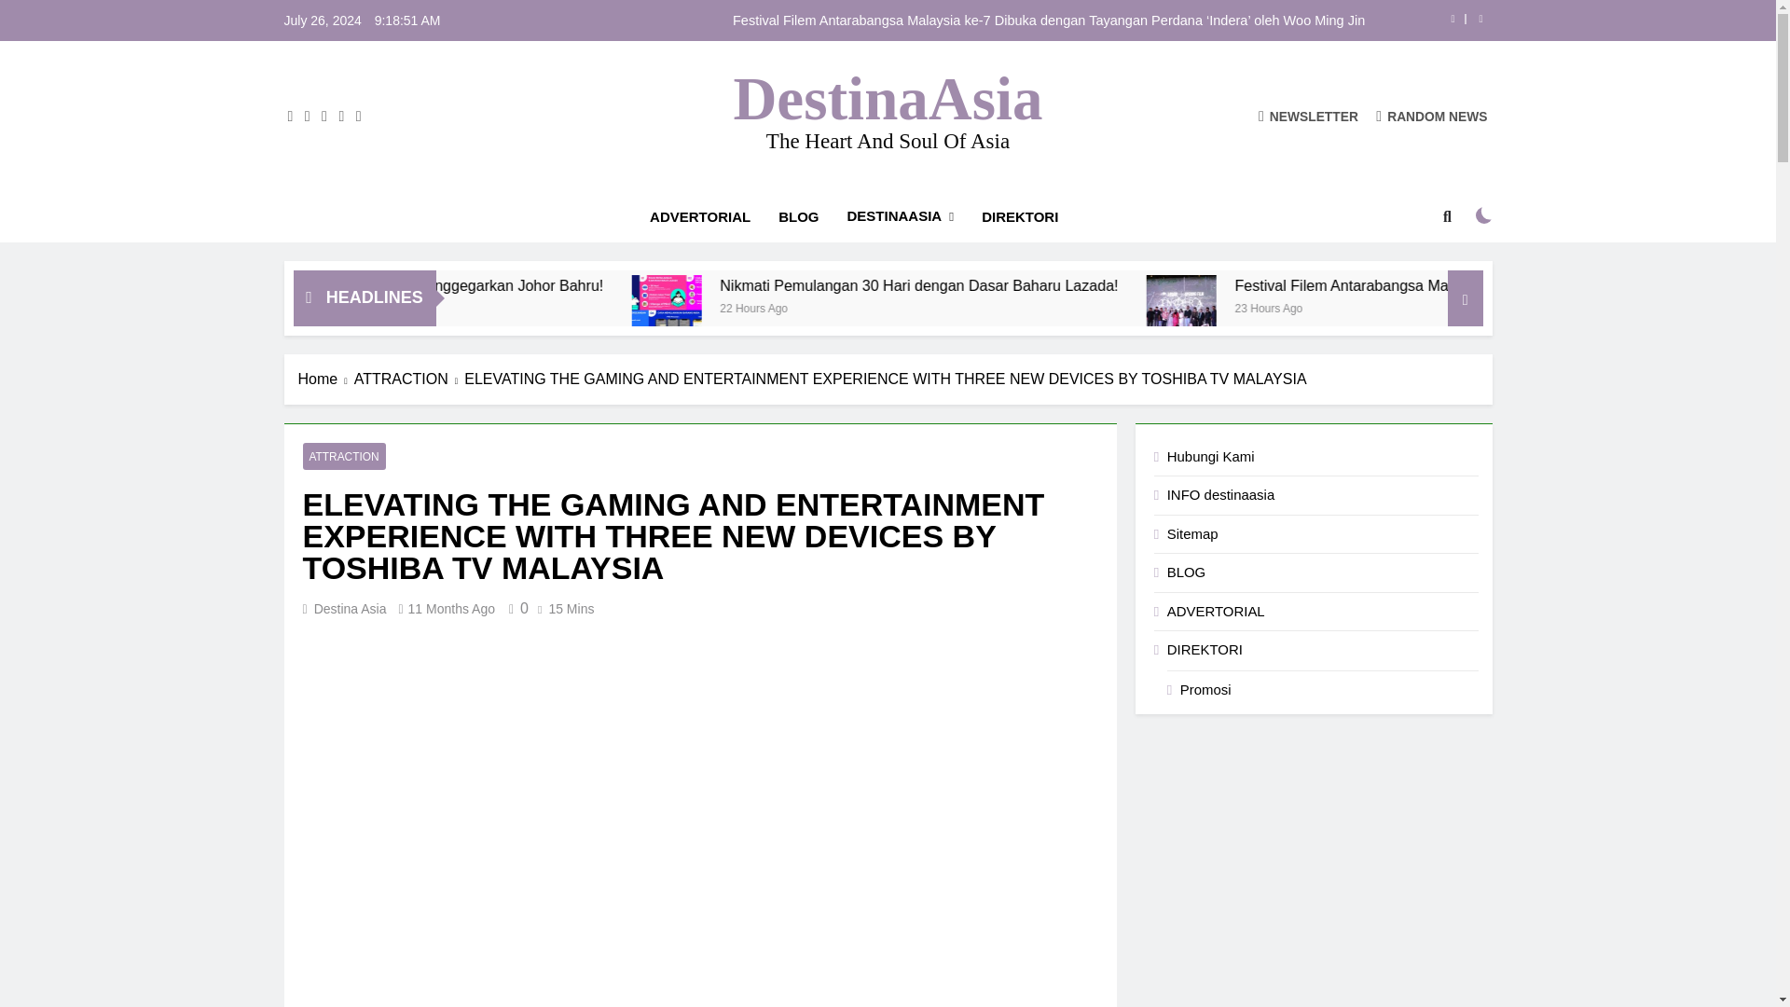 This screenshot has width=1790, height=1007. What do you see at coordinates (1432, 116) in the screenshot?
I see `RANDOM NEWS` at bounding box center [1432, 116].